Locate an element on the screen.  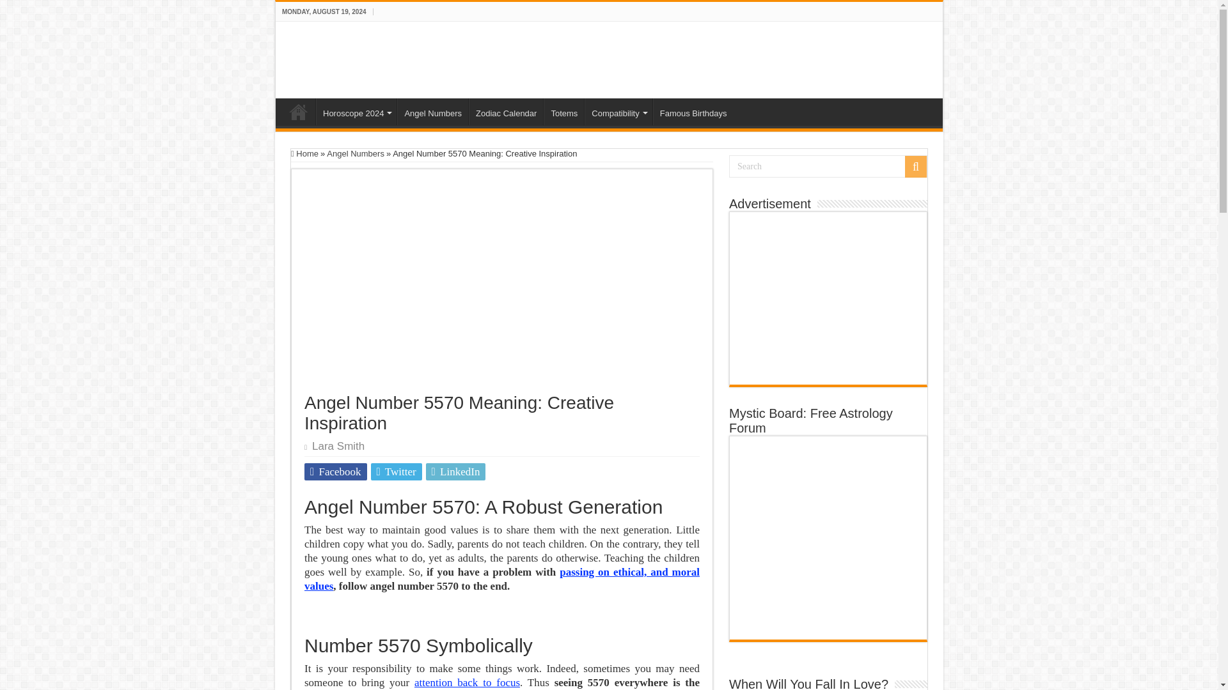
Lara Smith is located at coordinates (338, 446).